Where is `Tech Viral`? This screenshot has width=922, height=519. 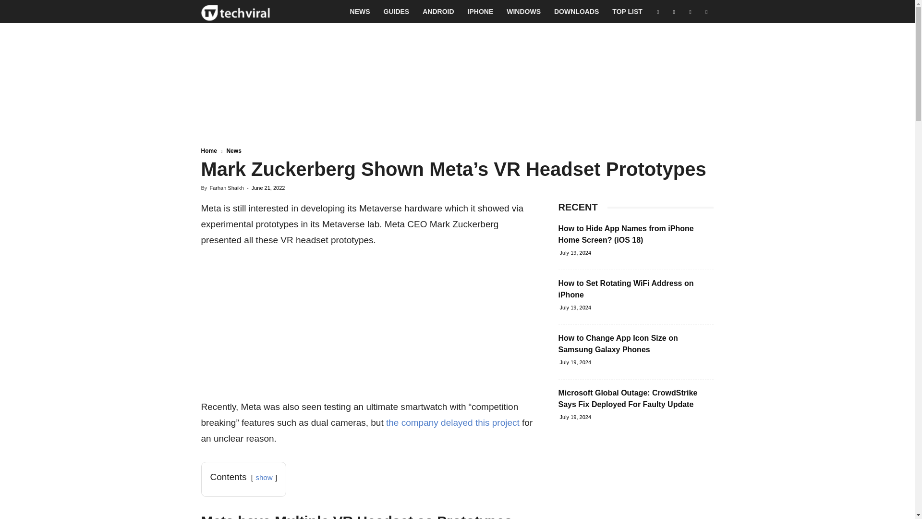
Tech Viral is located at coordinates (235, 12).